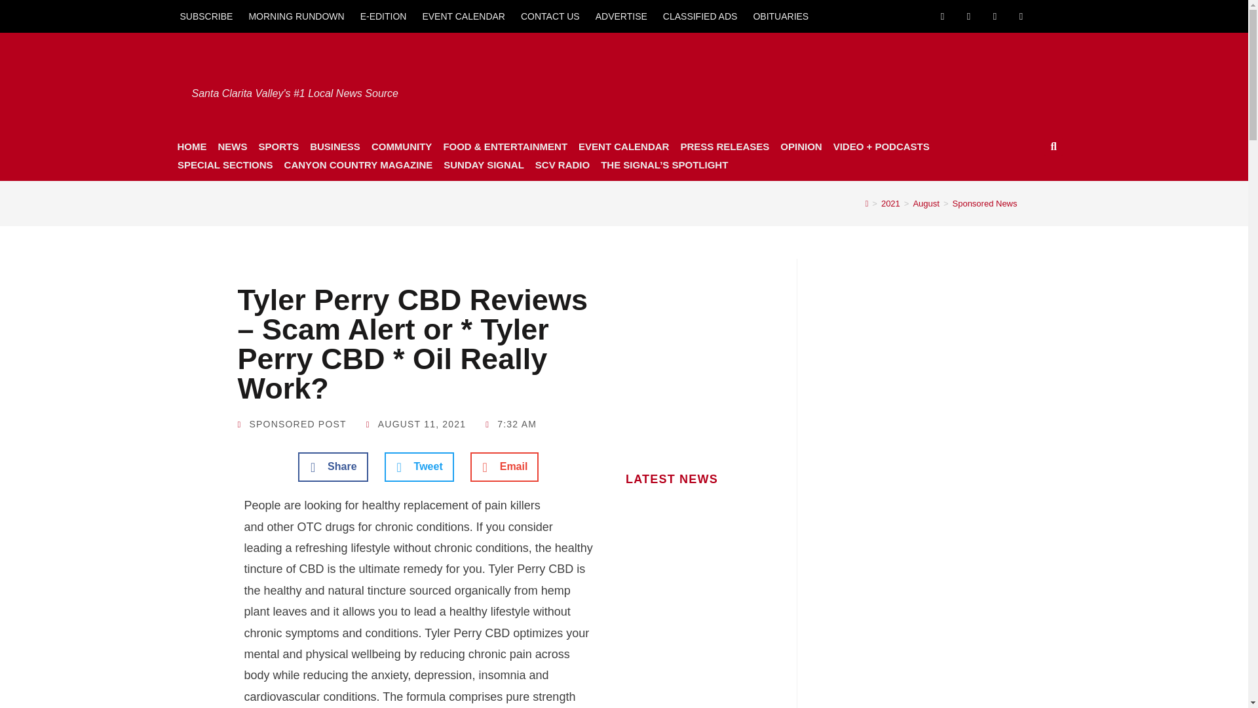 The image size is (1258, 708). What do you see at coordinates (296, 16) in the screenshot?
I see `MORNING RUNDOWN` at bounding box center [296, 16].